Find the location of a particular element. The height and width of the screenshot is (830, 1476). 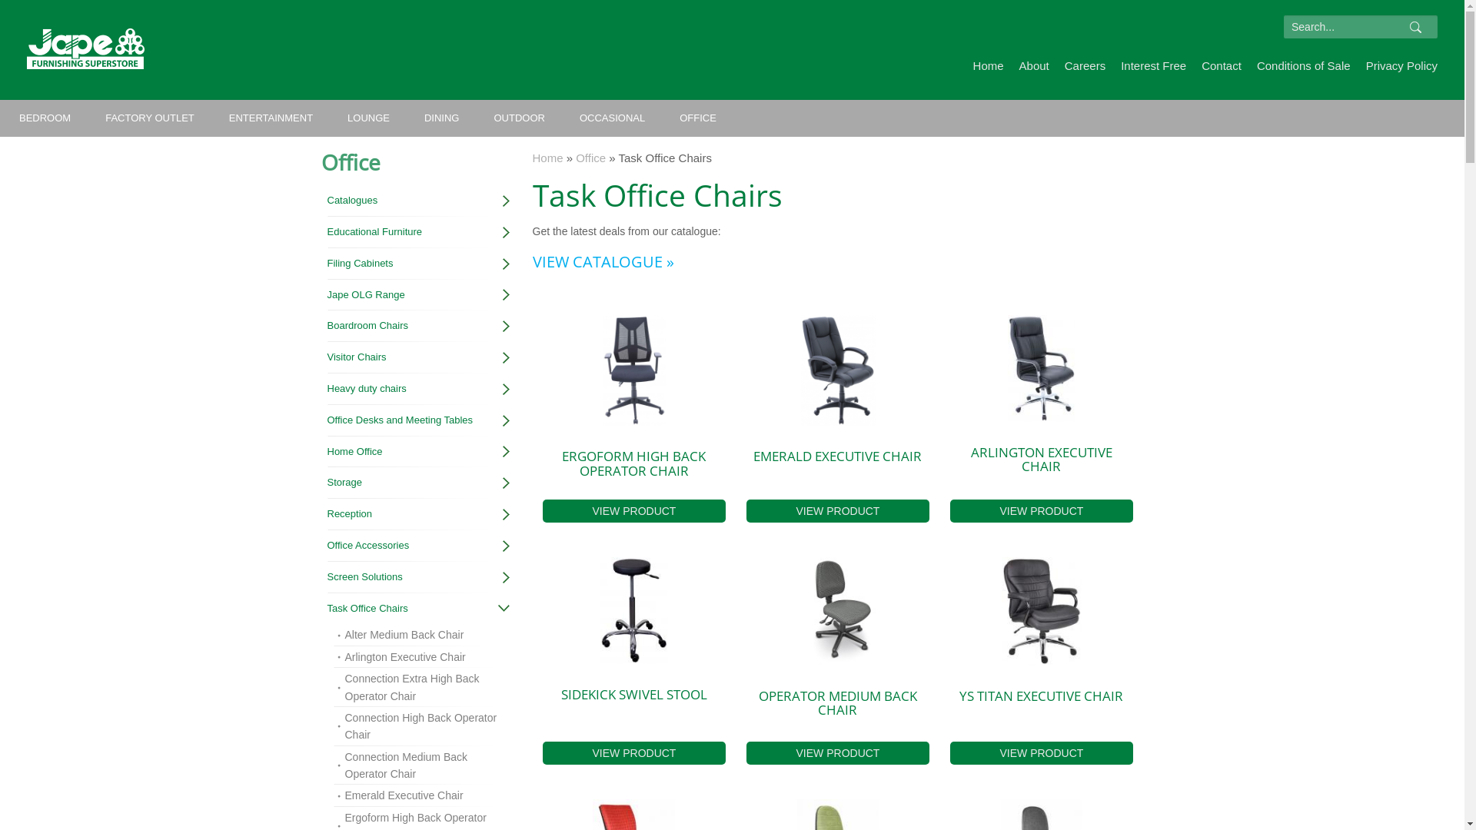

Office Desks and Meeting Tables is located at coordinates (418, 421).